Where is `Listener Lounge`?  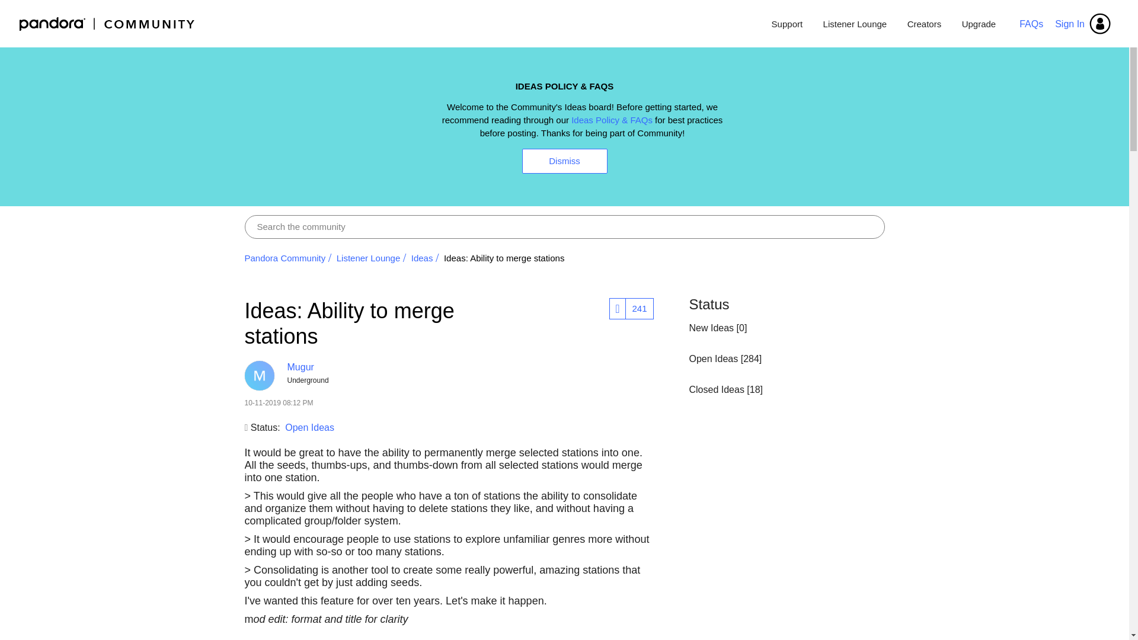 Listener Lounge is located at coordinates (855, 24).